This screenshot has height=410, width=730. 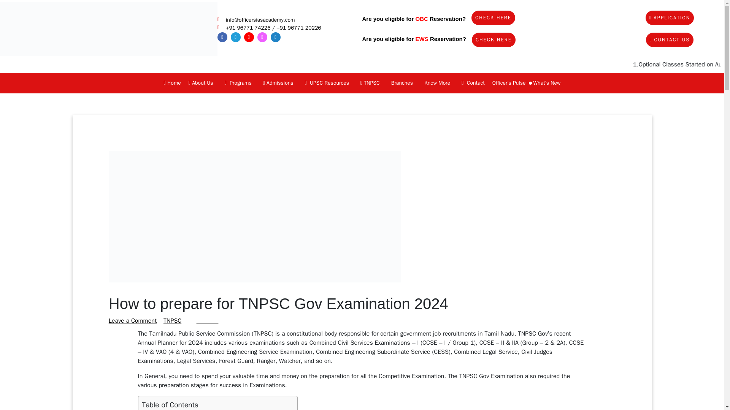 What do you see at coordinates (203, 83) in the screenshot?
I see ` About Us` at bounding box center [203, 83].